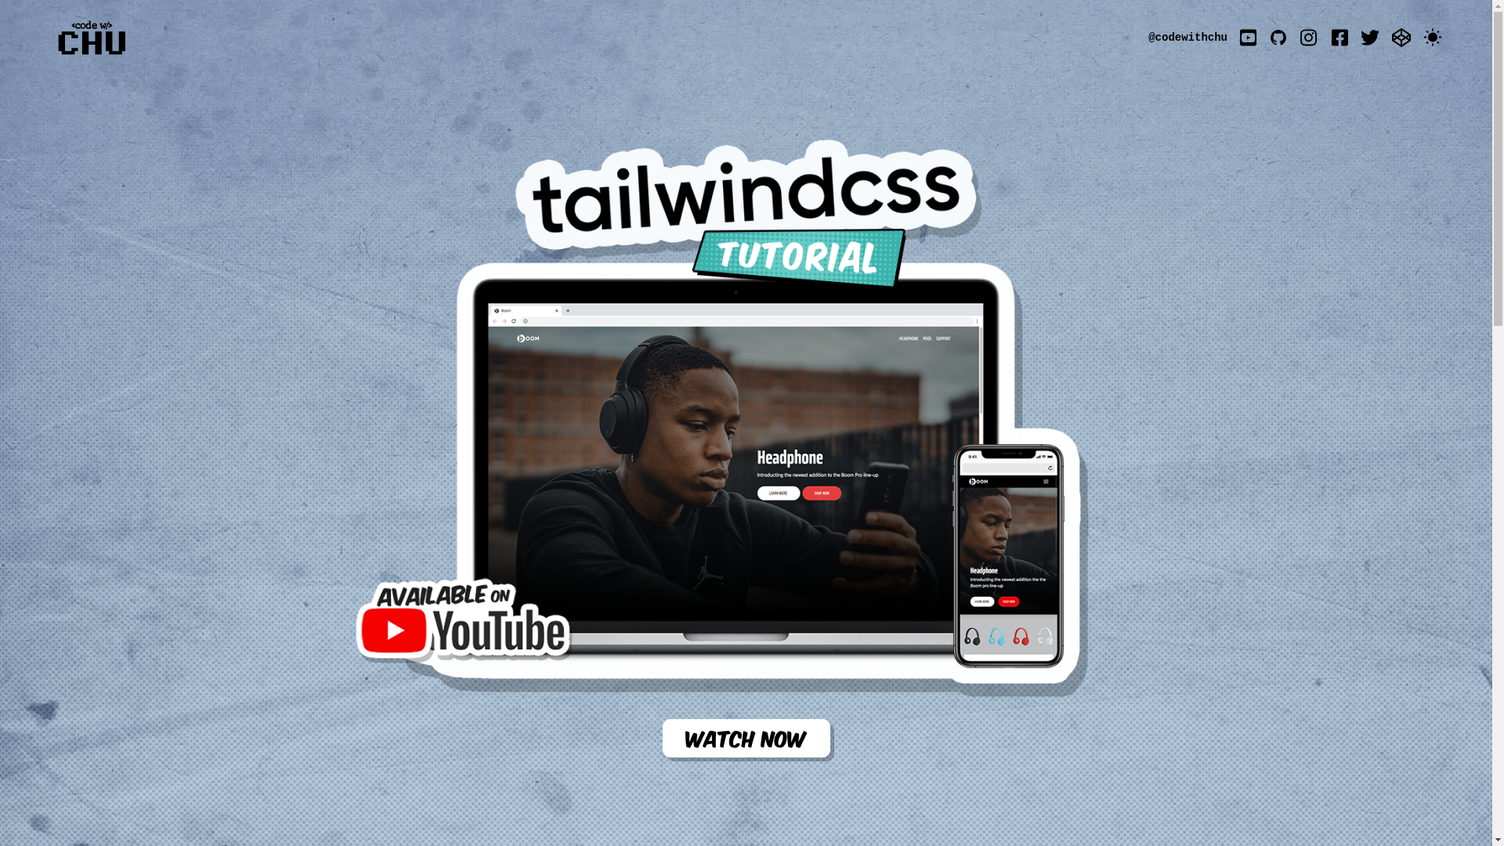 This screenshot has height=846, width=1504. Describe the element at coordinates (1370, 38) in the screenshot. I see `Follow CodeWithChu on Twitter` at that location.